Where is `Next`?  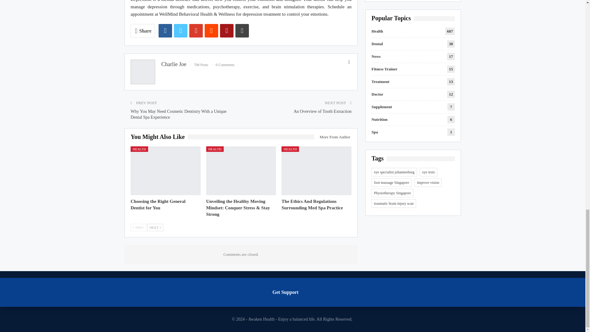
Next is located at coordinates (155, 227).